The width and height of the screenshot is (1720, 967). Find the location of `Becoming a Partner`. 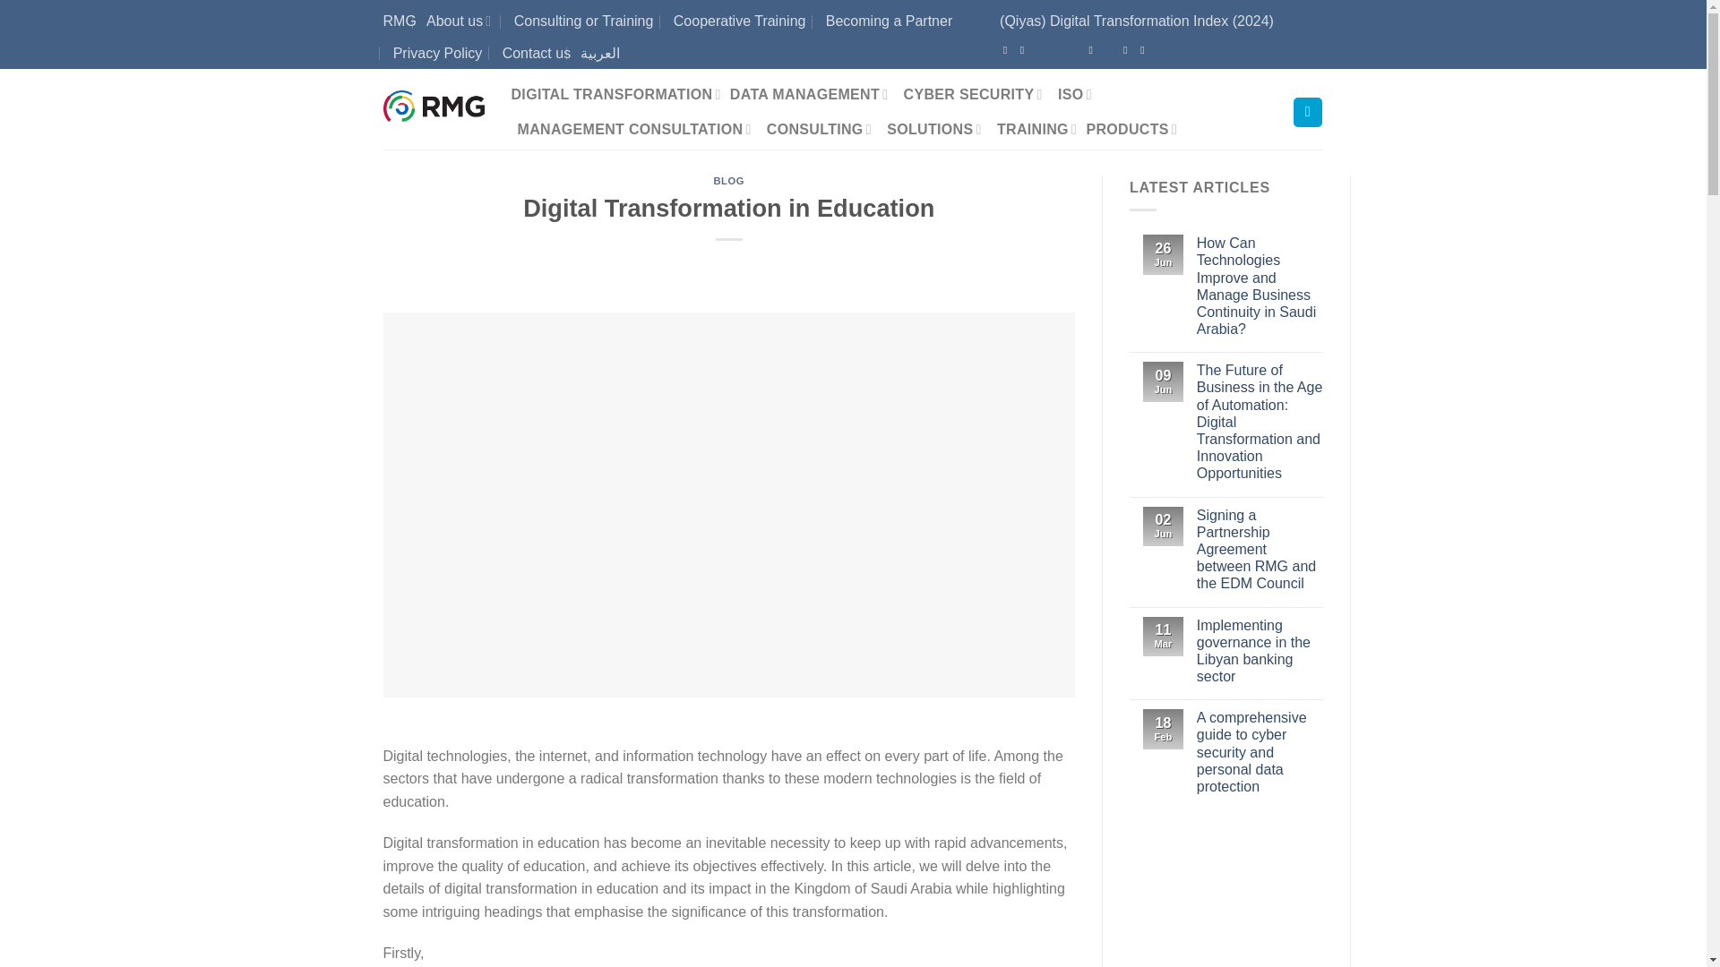

Becoming a Partner is located at coordinates (889, 21).